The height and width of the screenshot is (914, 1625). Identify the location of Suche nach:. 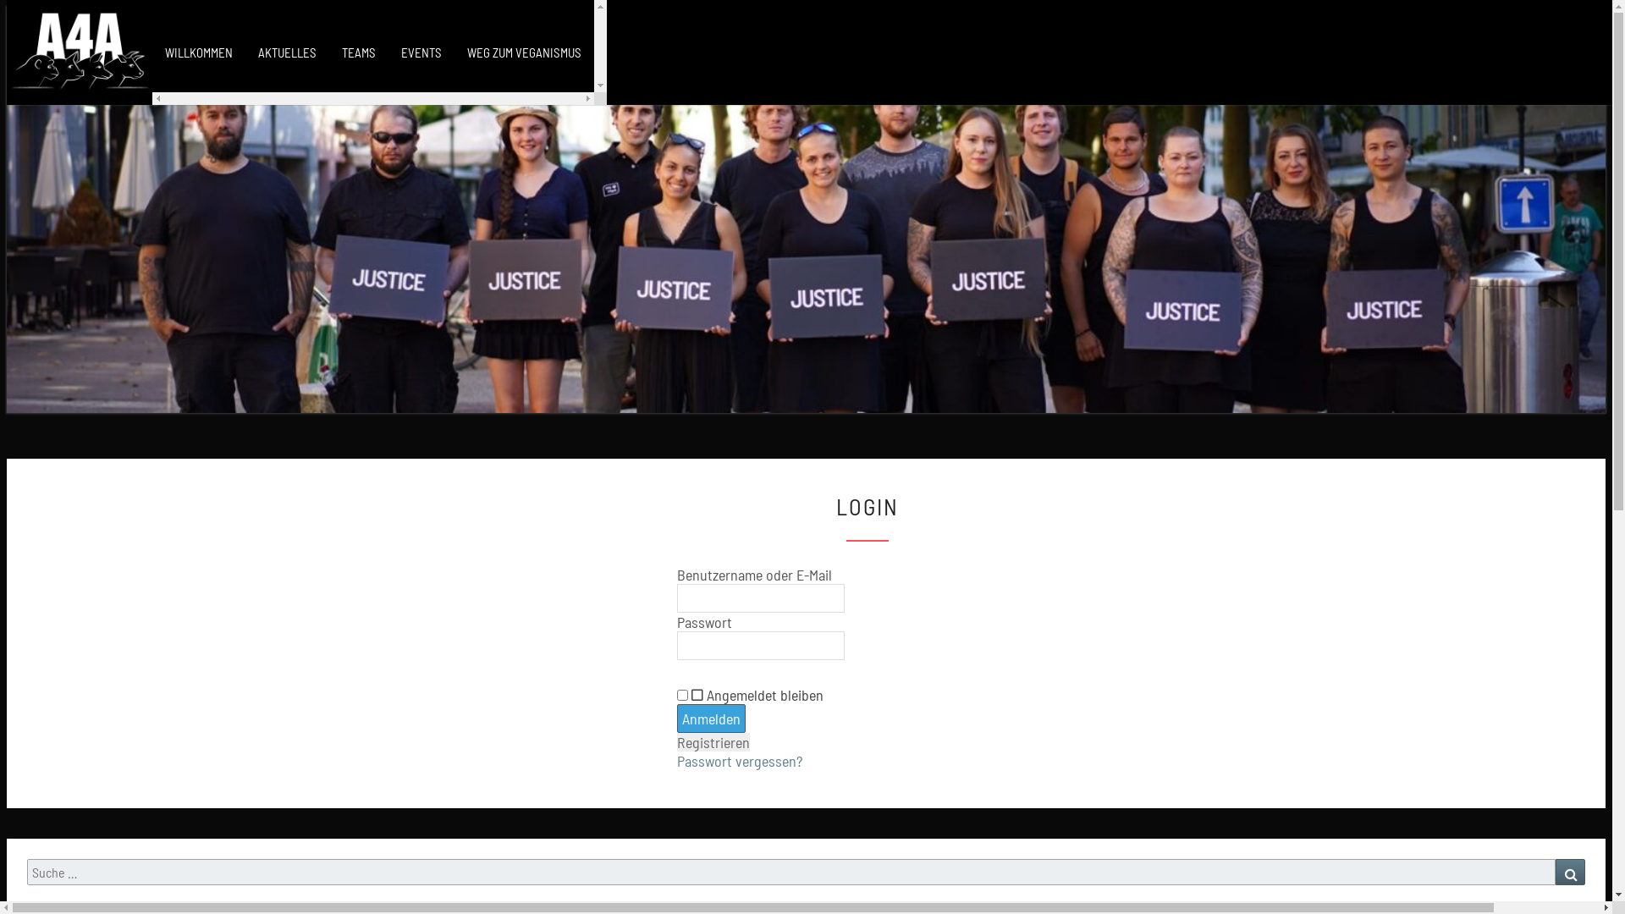
(791, 872).